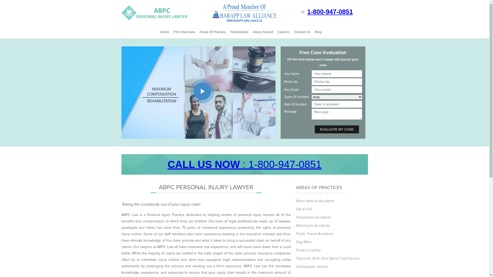 The width and height of the screenshot is (493, 277). I want to click on Public Transit Accidents, so click(328, 234).